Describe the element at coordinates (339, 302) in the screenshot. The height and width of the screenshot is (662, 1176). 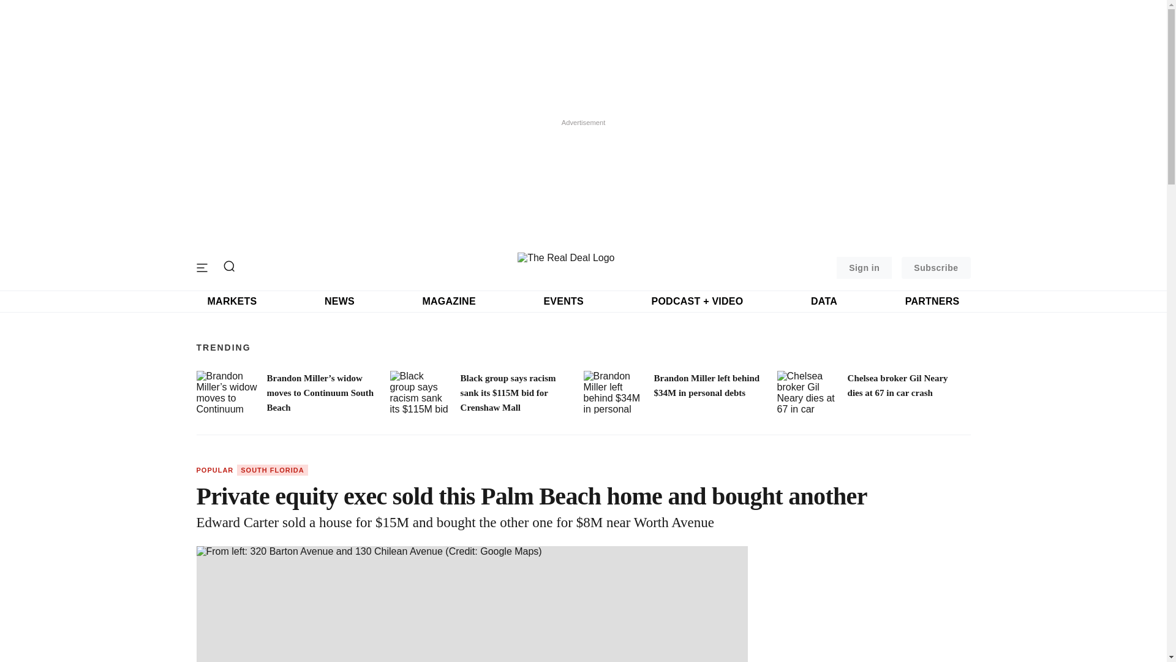
I see `NEWS` at that location.